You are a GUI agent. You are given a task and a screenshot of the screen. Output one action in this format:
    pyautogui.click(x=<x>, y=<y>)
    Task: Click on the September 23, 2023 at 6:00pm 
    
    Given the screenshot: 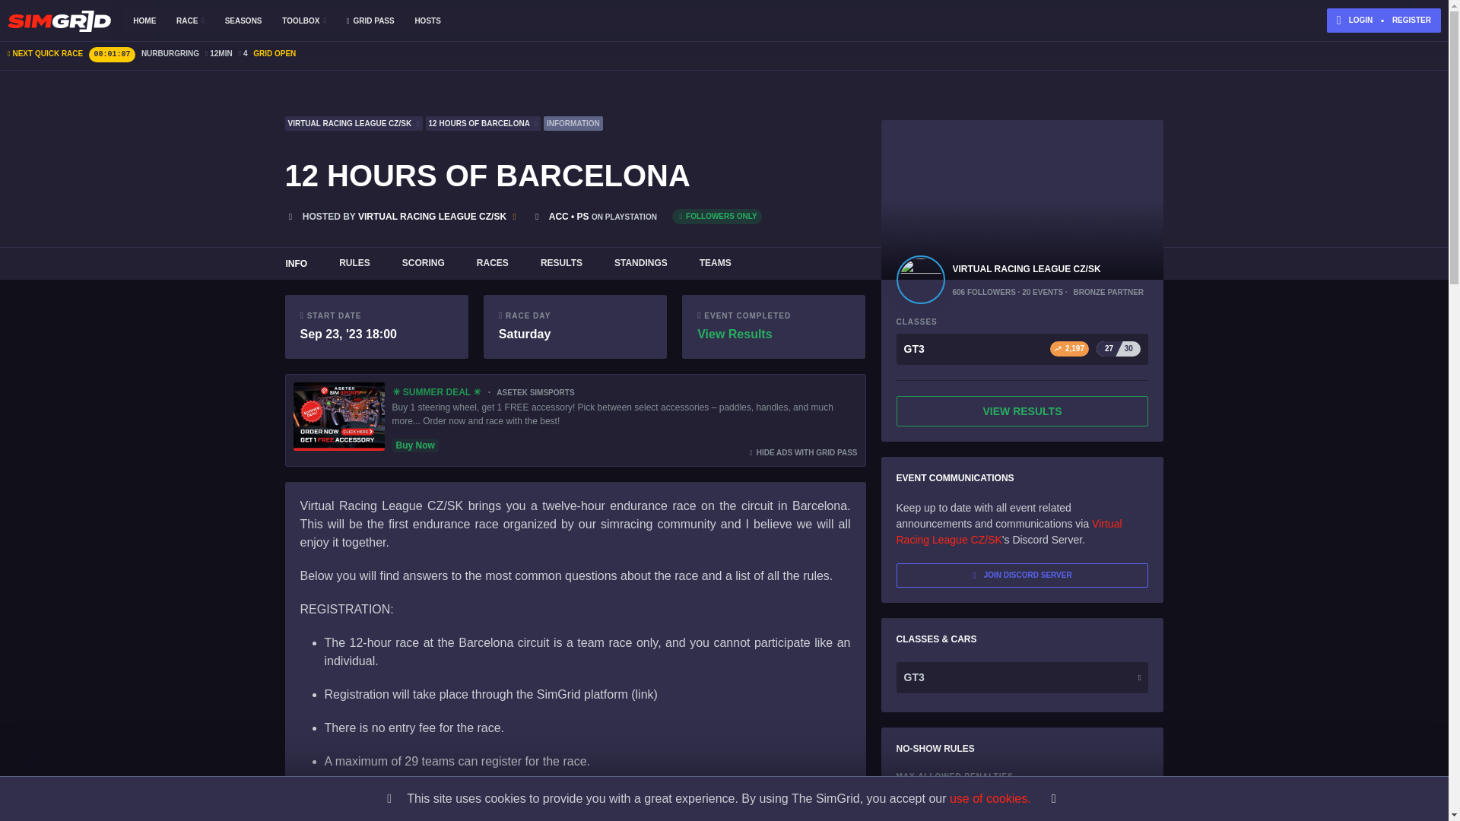 What is the action you would take?
    pyautogui.click(x=427, y=21)
    